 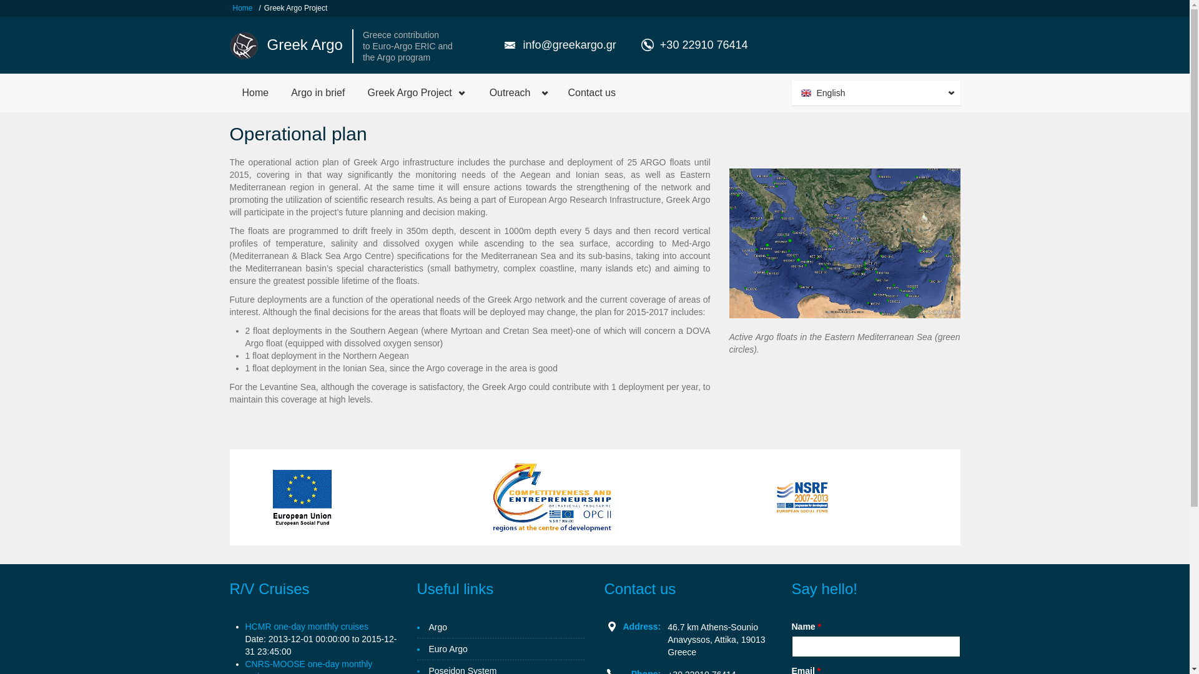 What do you see at coordinates (437, 627) in the screenshot?
I see `Argo` at bounding box center [437, 627].